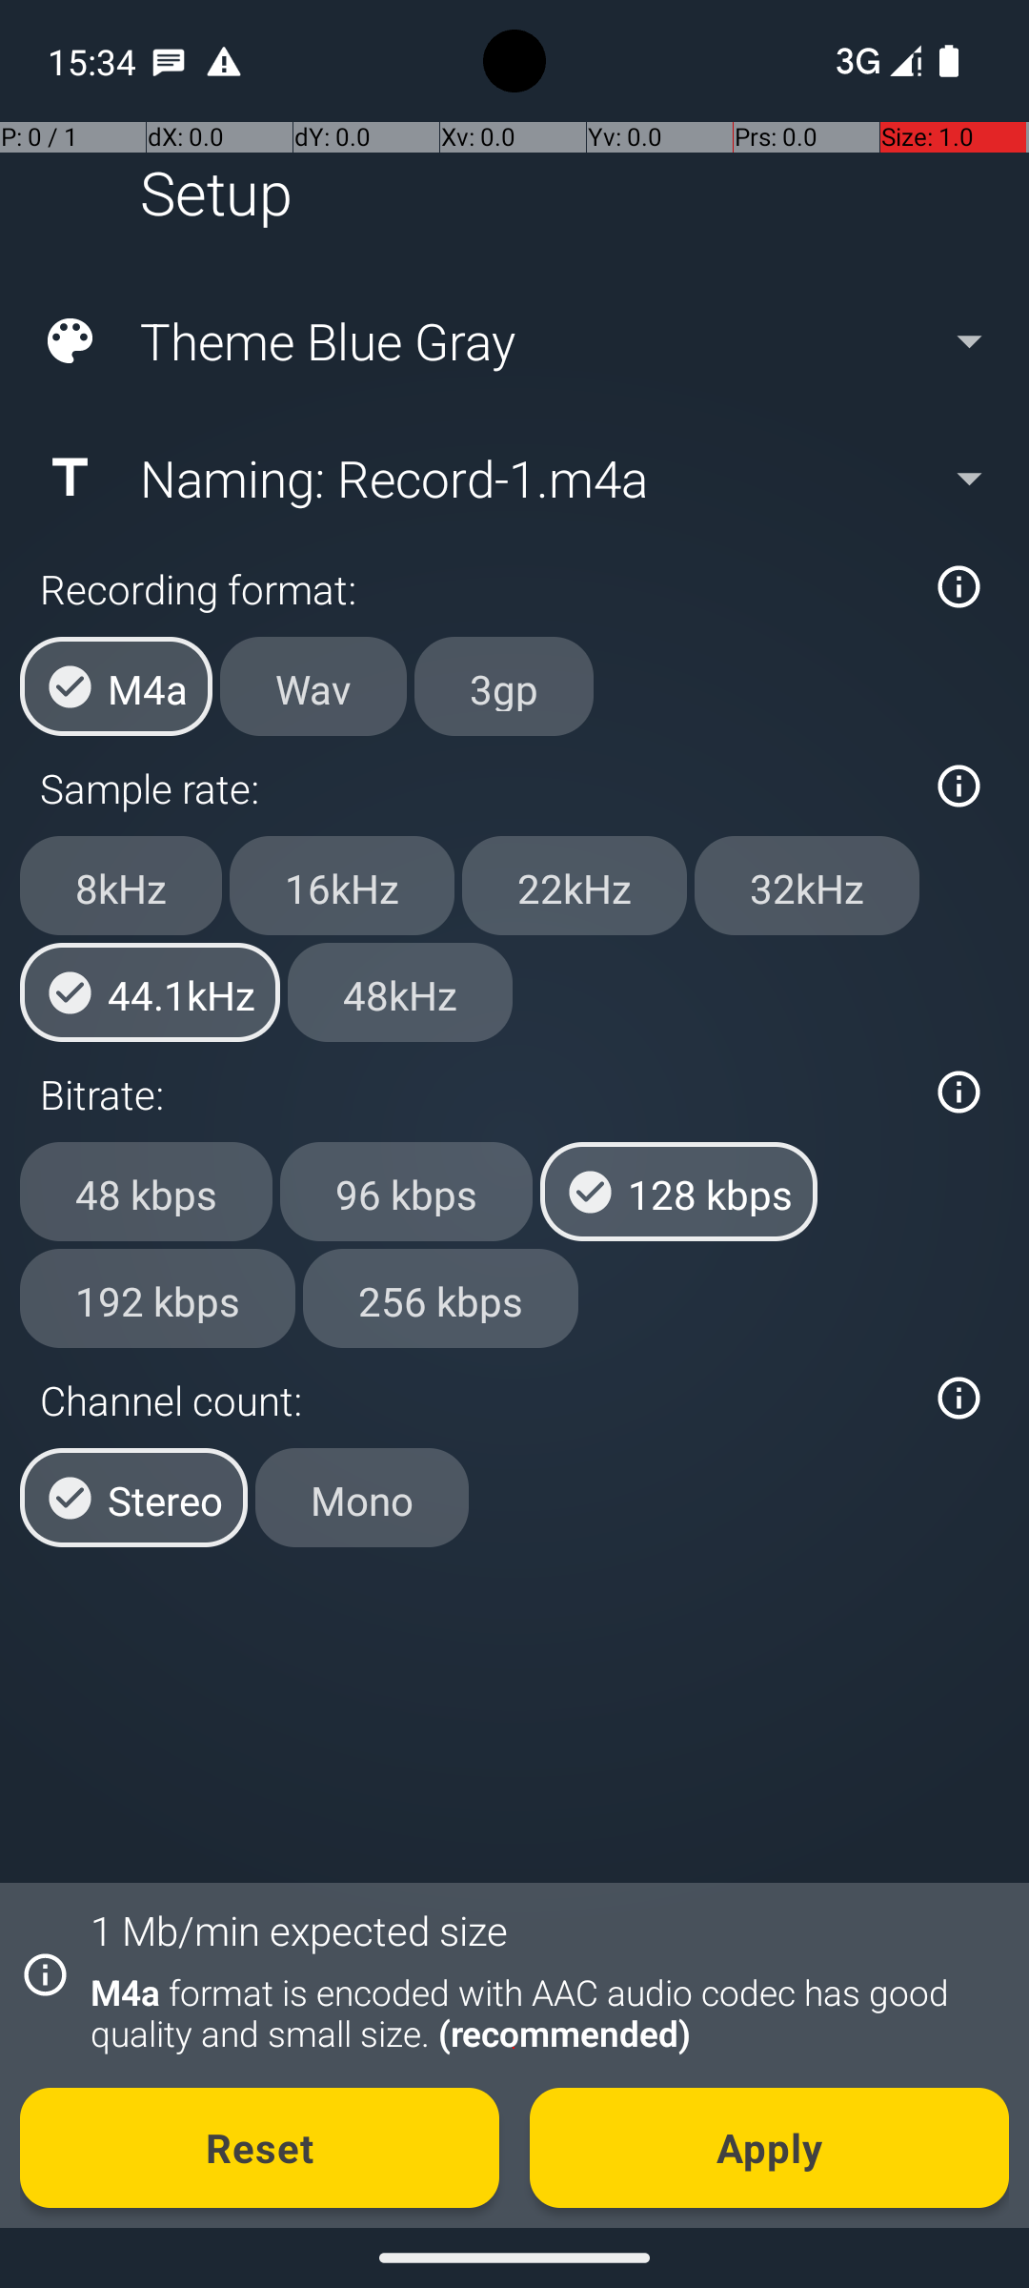 This screenshot has height=2288, width=1029. I want to click on 96 kbps, so click(406, 1192).